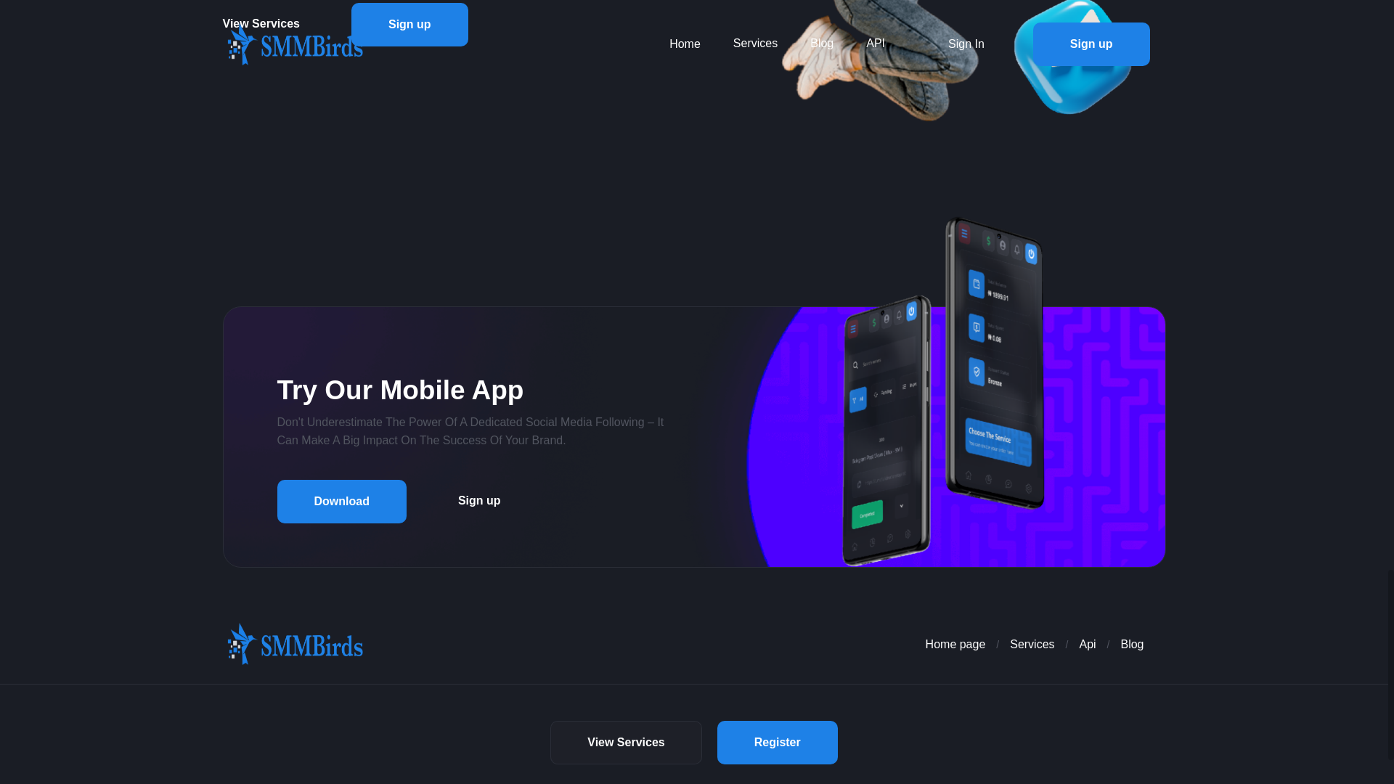 This screenshot has width=1394, height=784. Describe the element at coordinates (626, 742) in the screenshot. I see `View Services` at that location.